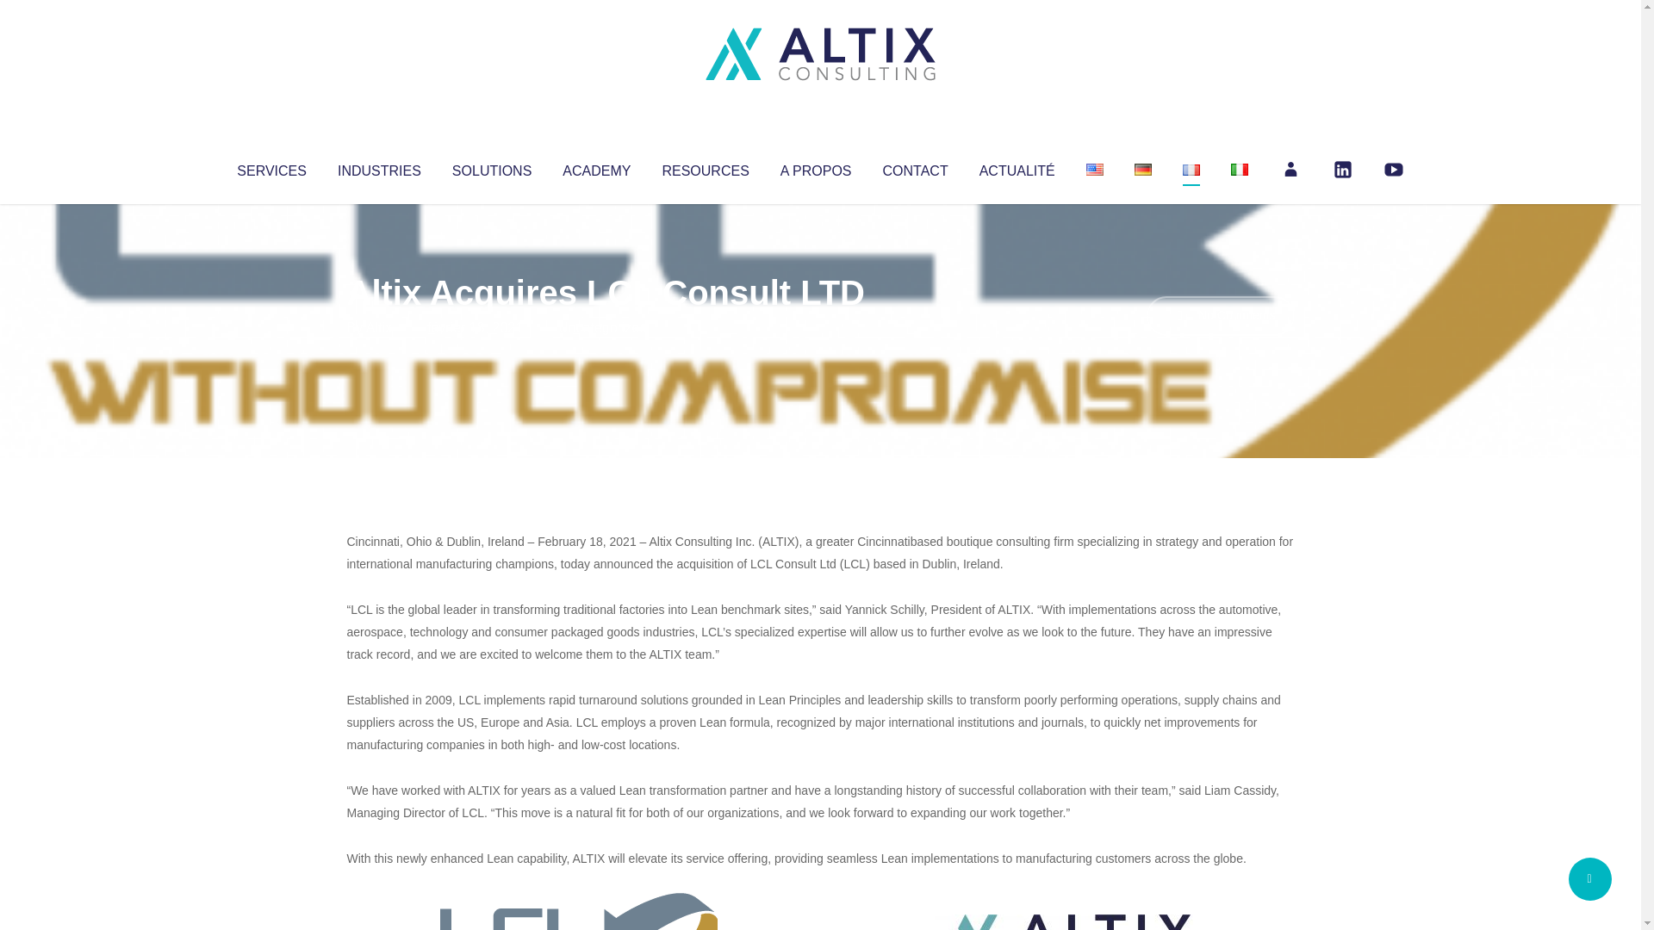 This screenshot has width=1654, height=930. Describe the element at coordinates (816, 167) in the screenshot. I see `A PROPOS` at that location.